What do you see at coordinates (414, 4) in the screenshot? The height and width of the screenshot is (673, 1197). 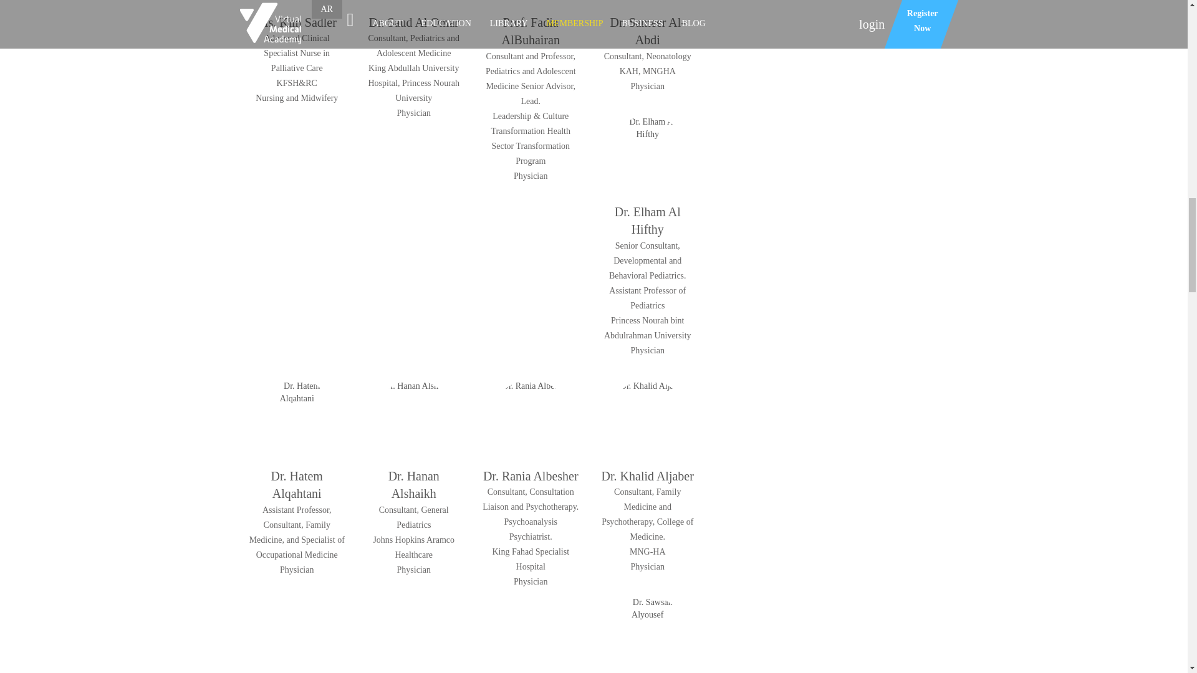 I see `Dr. Saud Al Omar` at bounding box center [414, 4].